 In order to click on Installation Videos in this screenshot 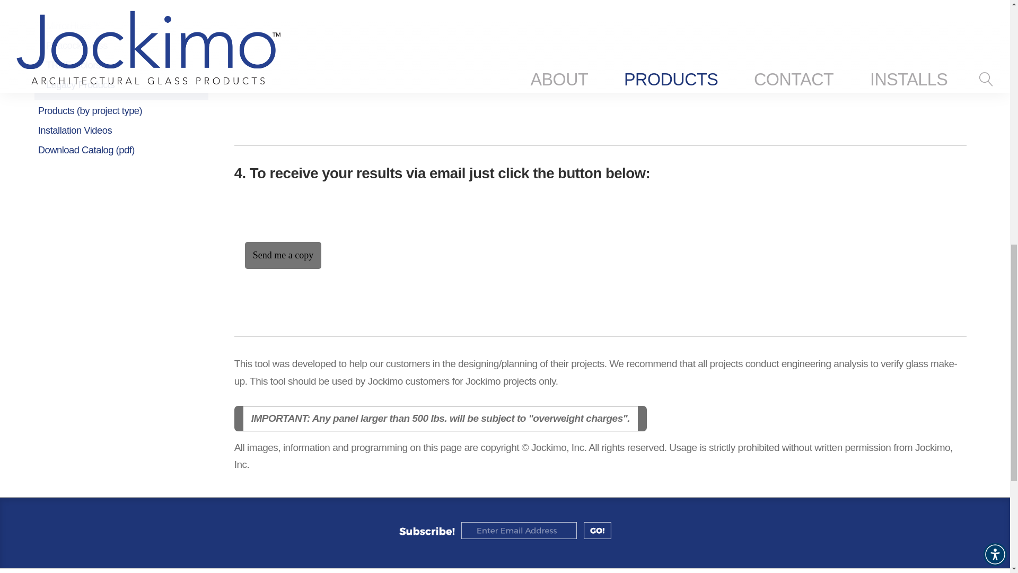, I will do `click(121, 131)`.